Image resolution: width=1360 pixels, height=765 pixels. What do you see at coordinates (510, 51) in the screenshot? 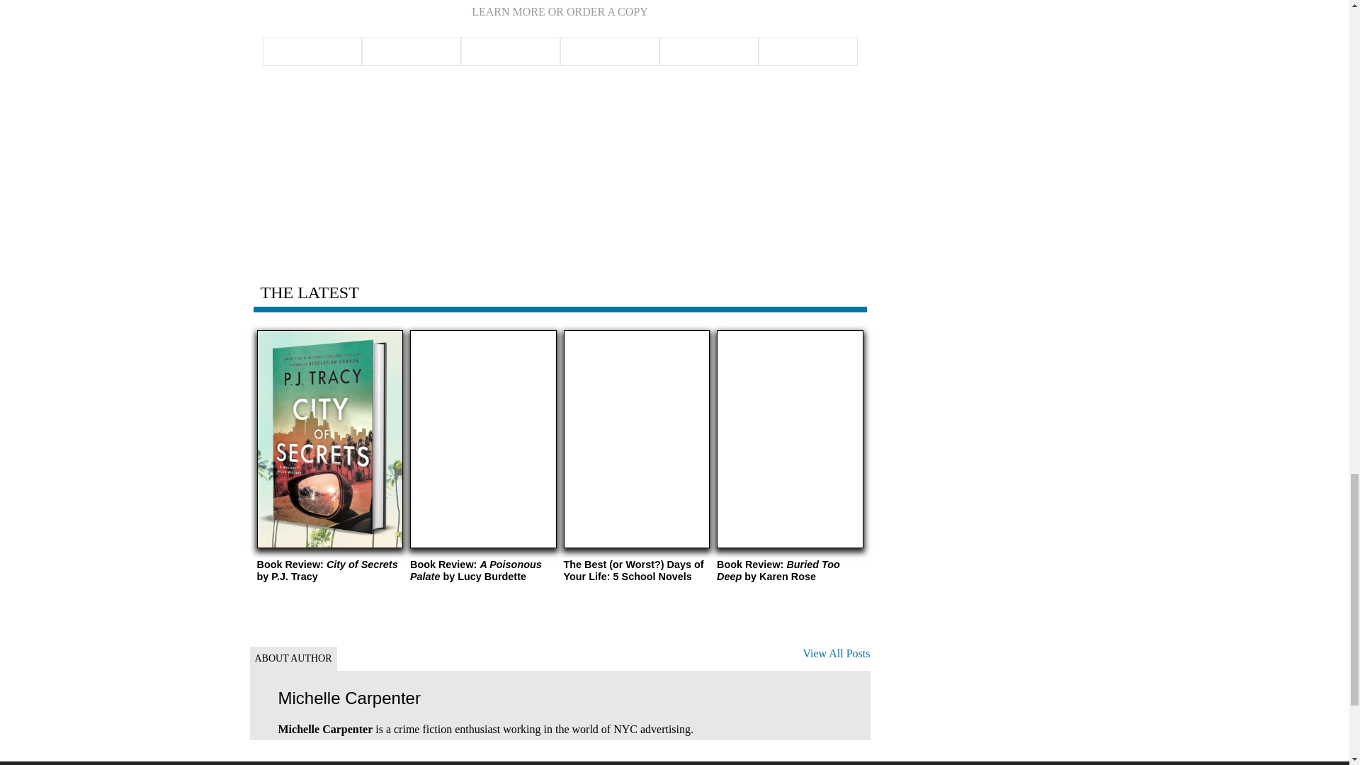
I see `Buy Shed No Tears on IndieBound` at bounding box center [510, 51].